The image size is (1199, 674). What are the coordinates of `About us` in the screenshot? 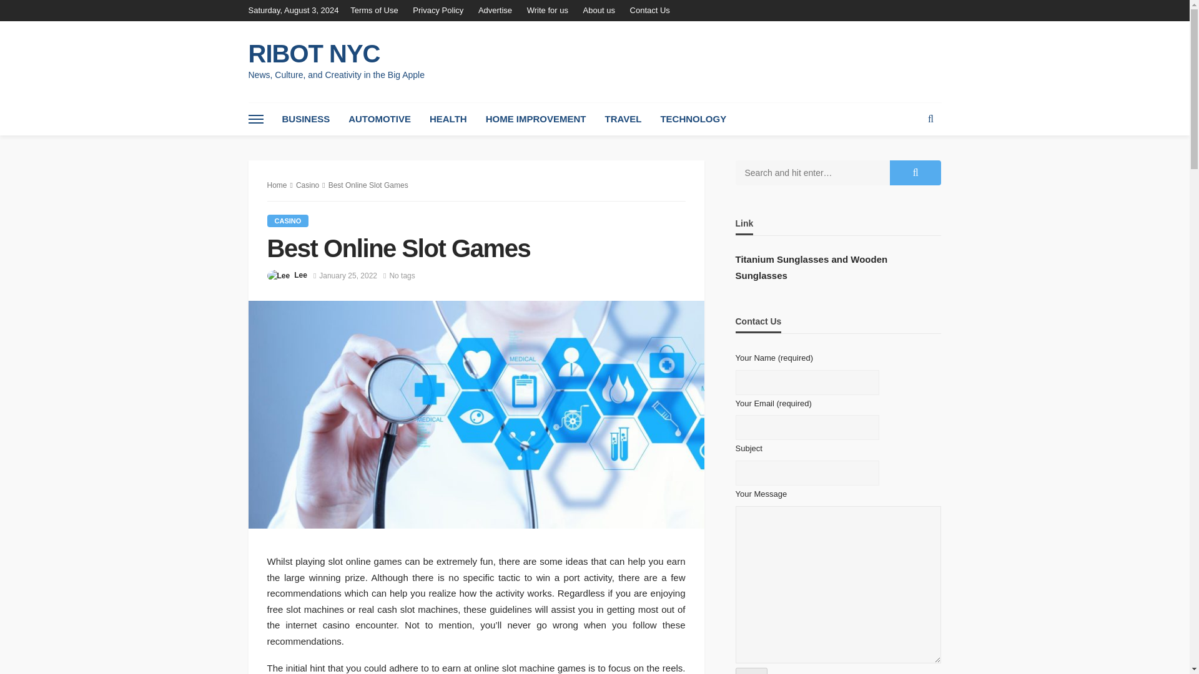 It's located at (598, 10).